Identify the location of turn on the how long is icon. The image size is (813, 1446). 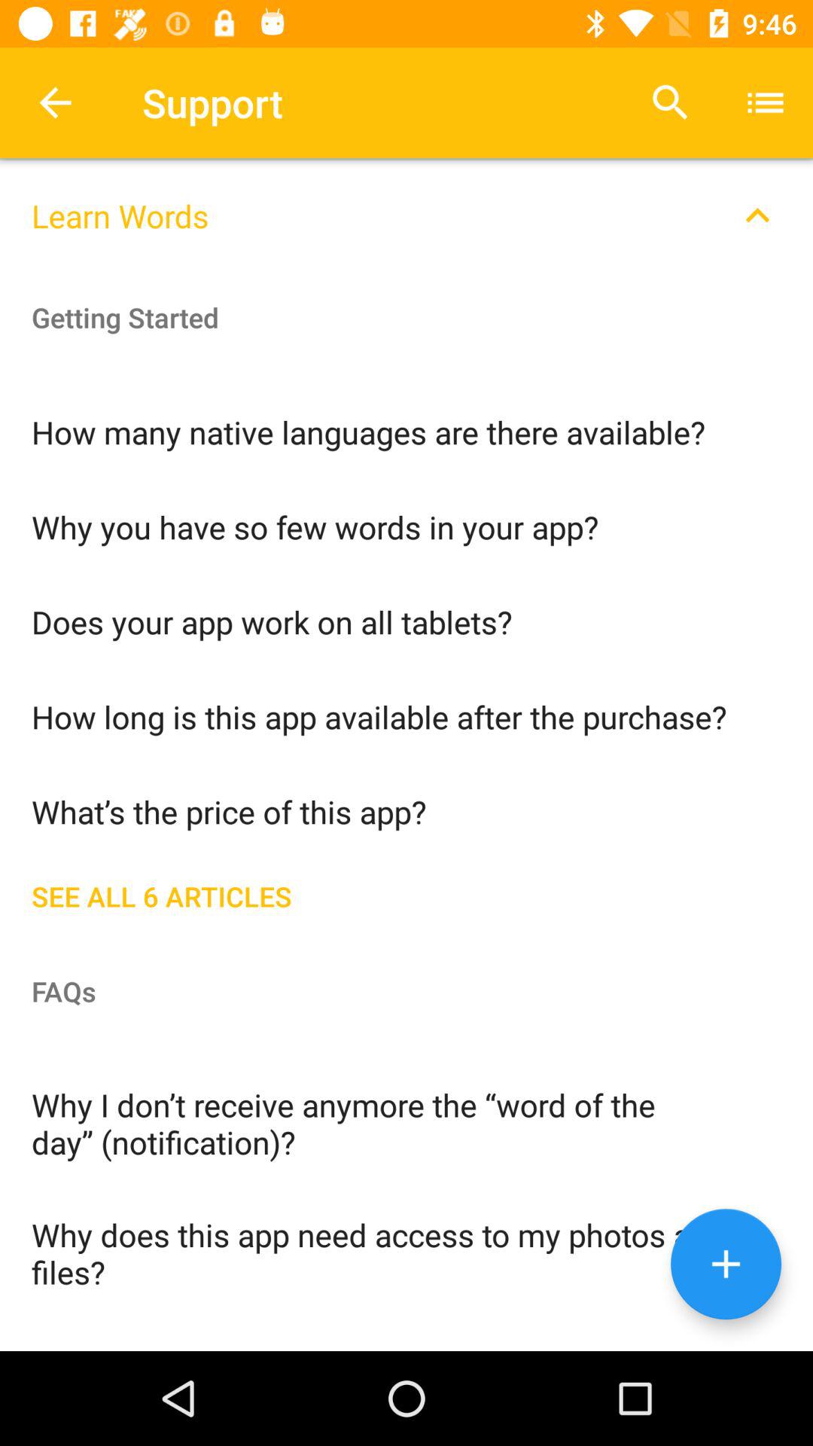
(406, 715).